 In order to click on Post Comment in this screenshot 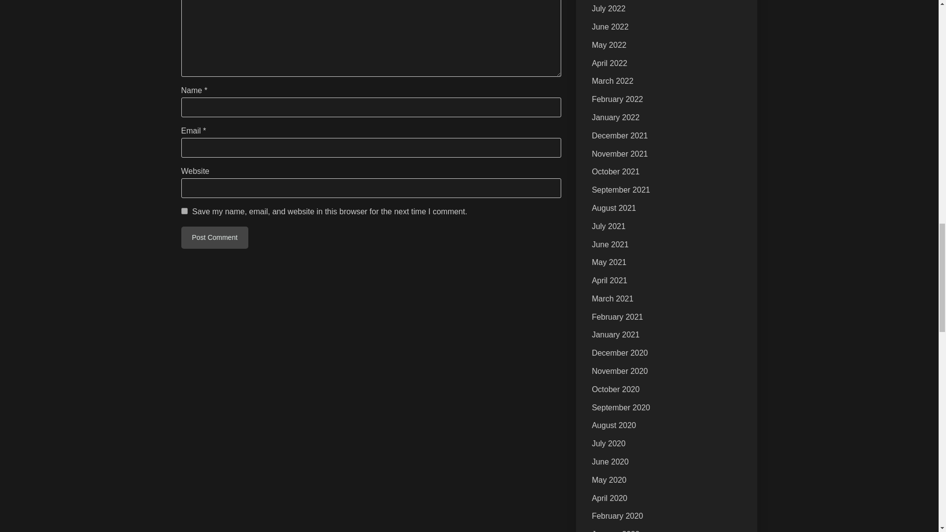, I will do `click(215, 237)`.